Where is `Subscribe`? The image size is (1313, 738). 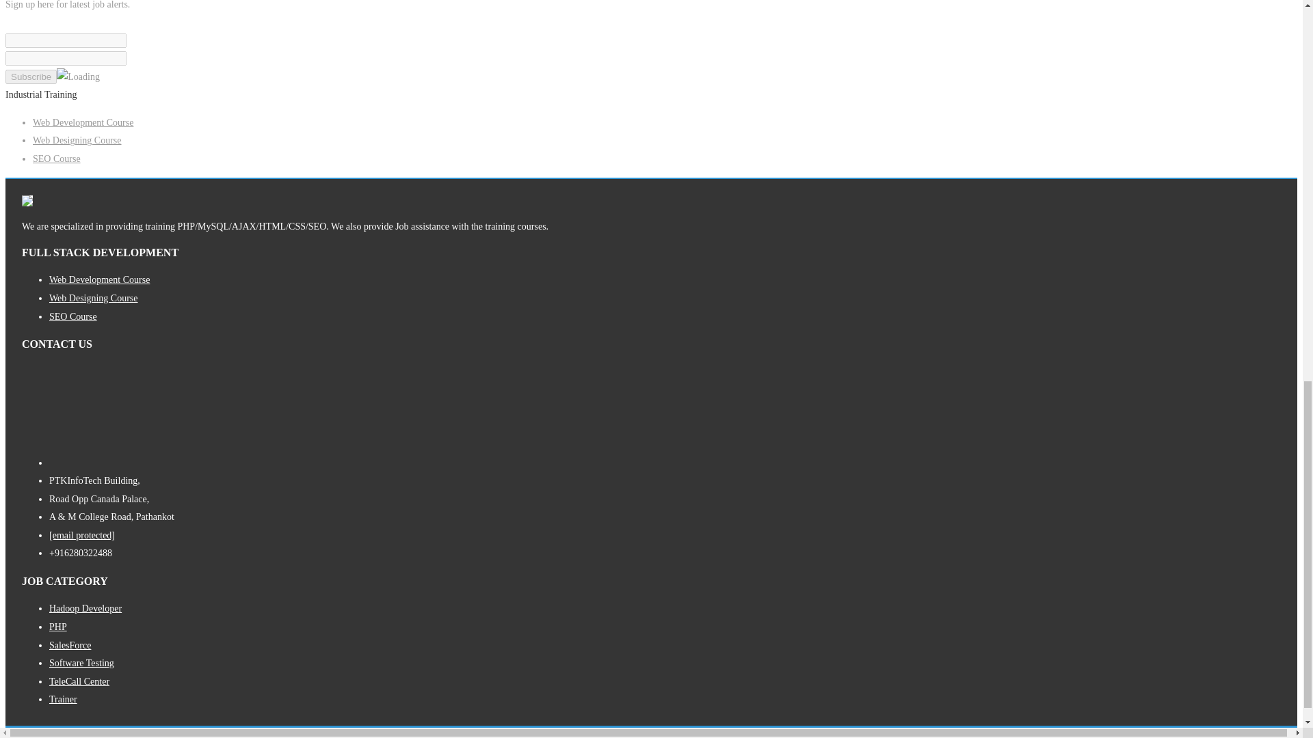 Subscribe is located at coordinates (30, 77).